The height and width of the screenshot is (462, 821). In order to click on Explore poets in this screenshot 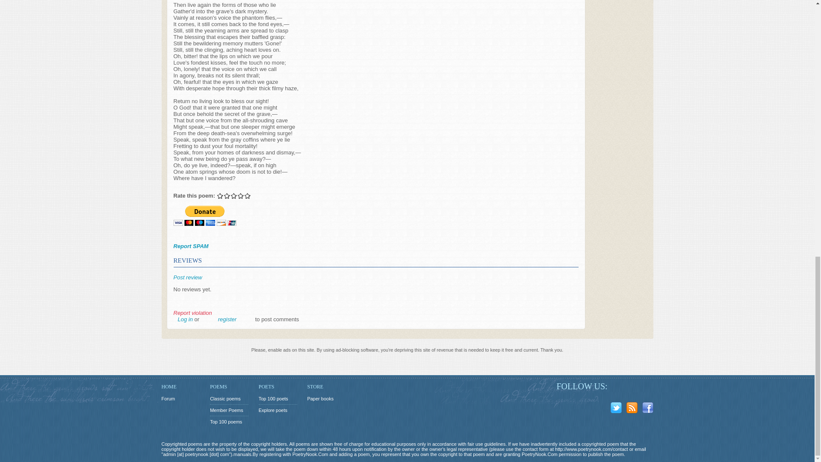, I will do `click(278, 410)`.